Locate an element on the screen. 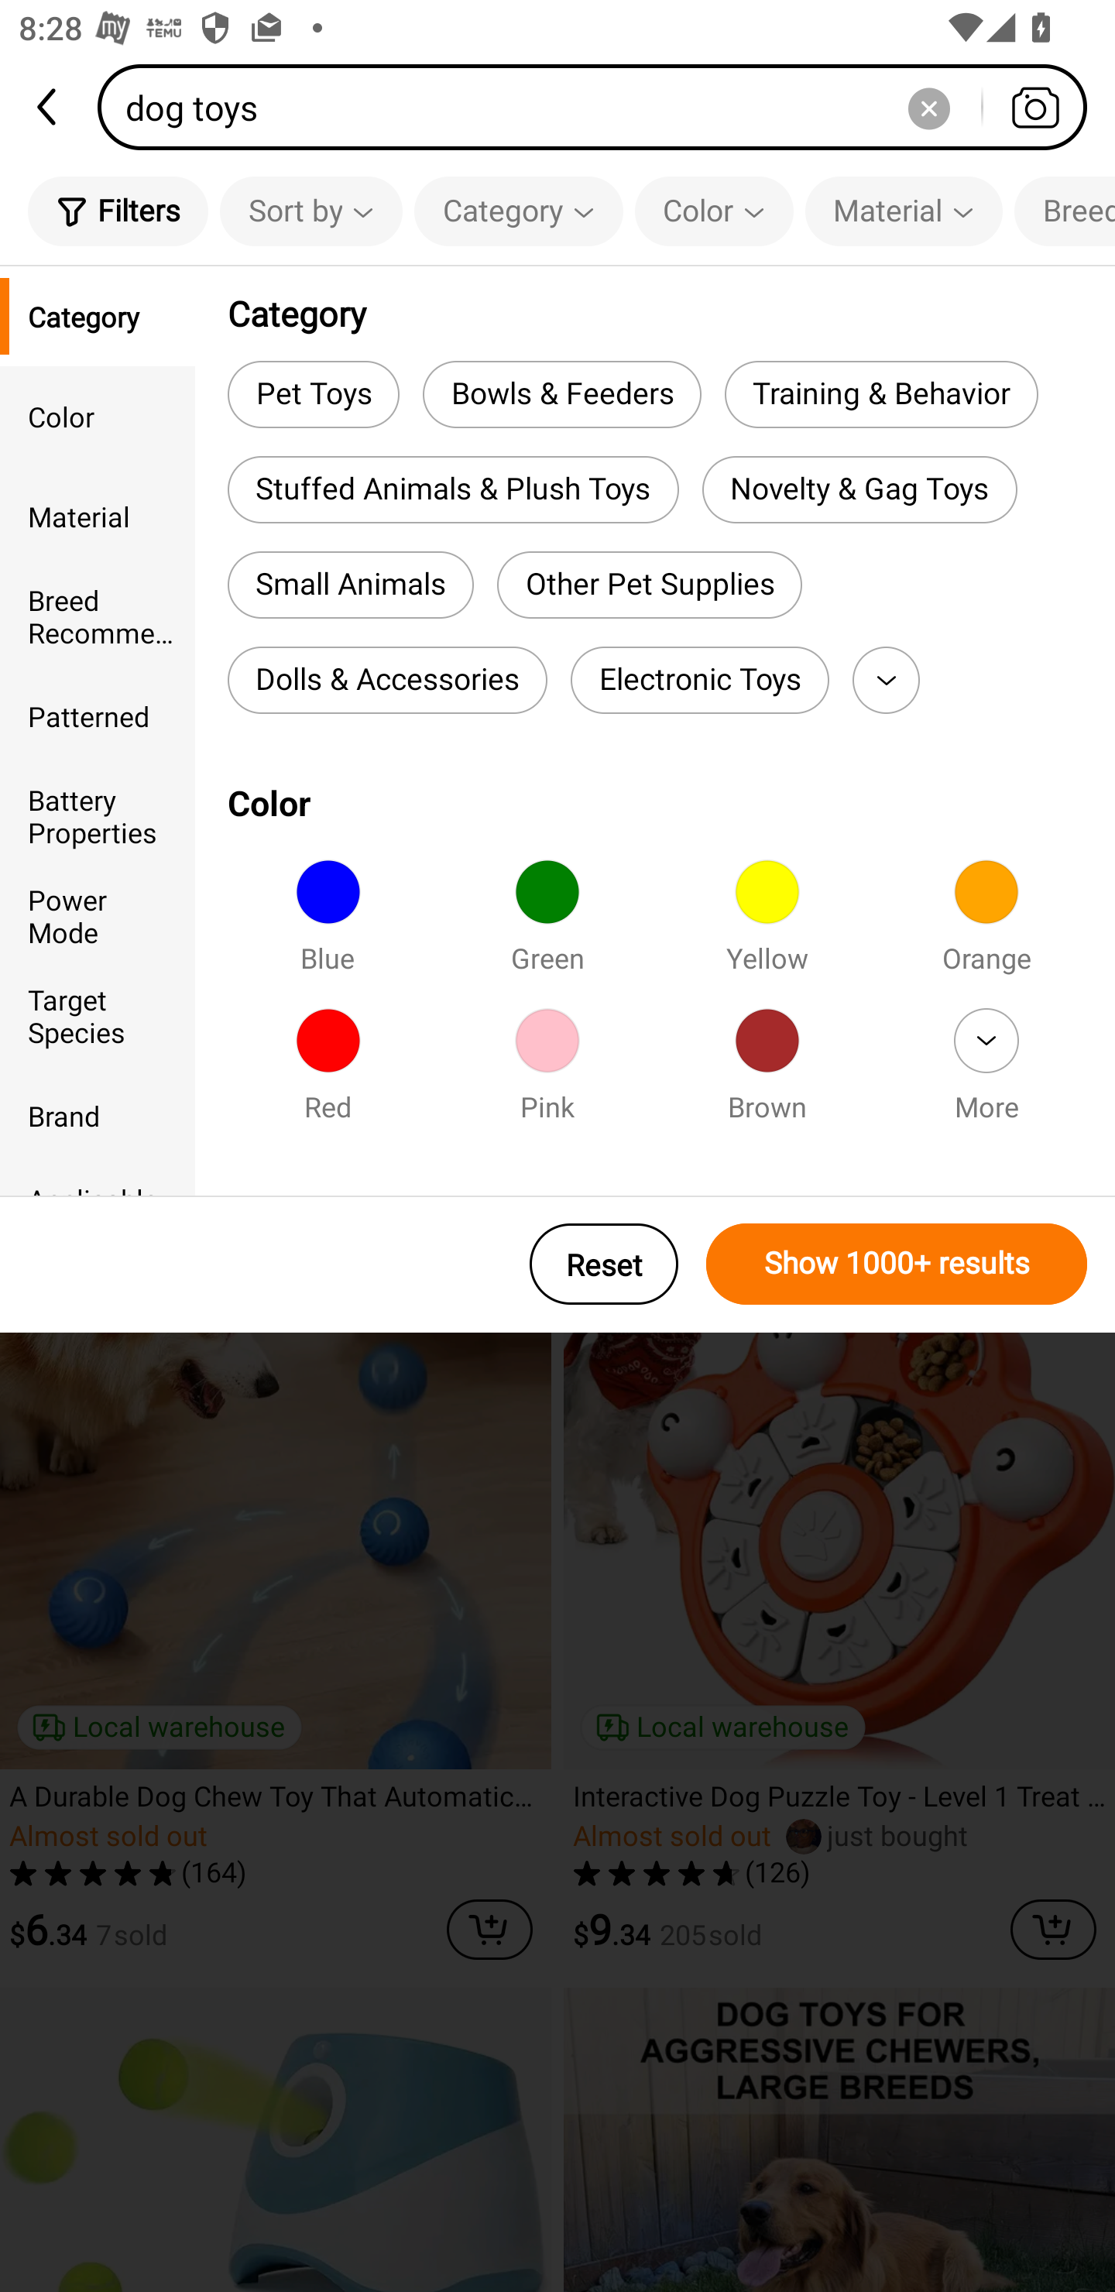 The image size is (1115, 2292). back is located at coordinates (49, 107).